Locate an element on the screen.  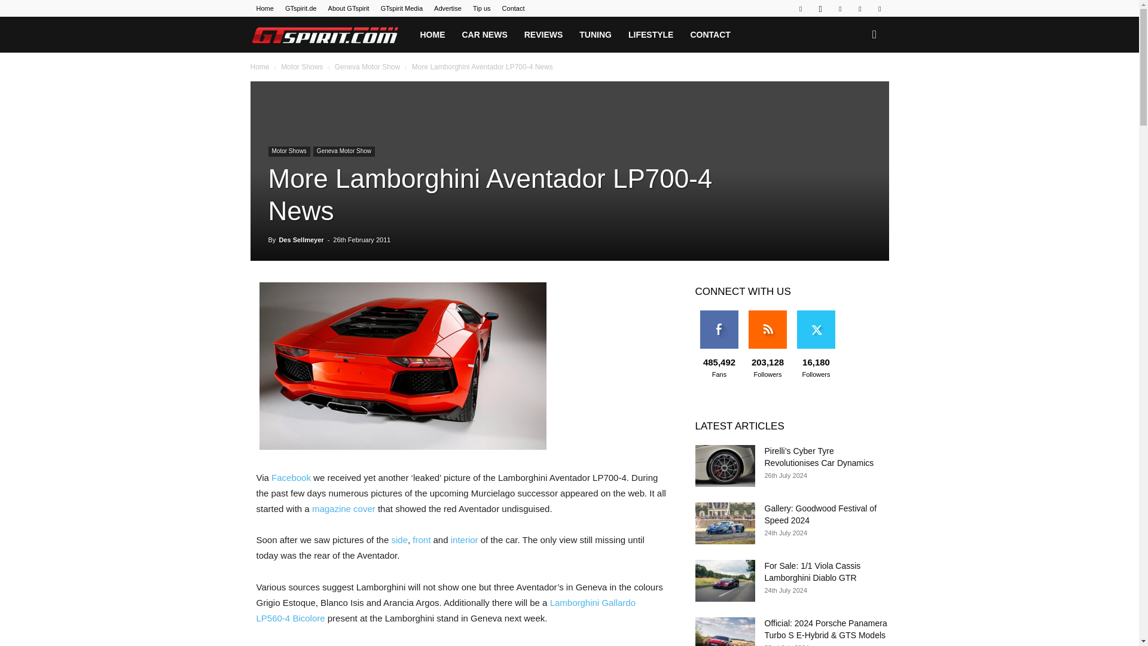
RSS is located at coordinates (840, 8).